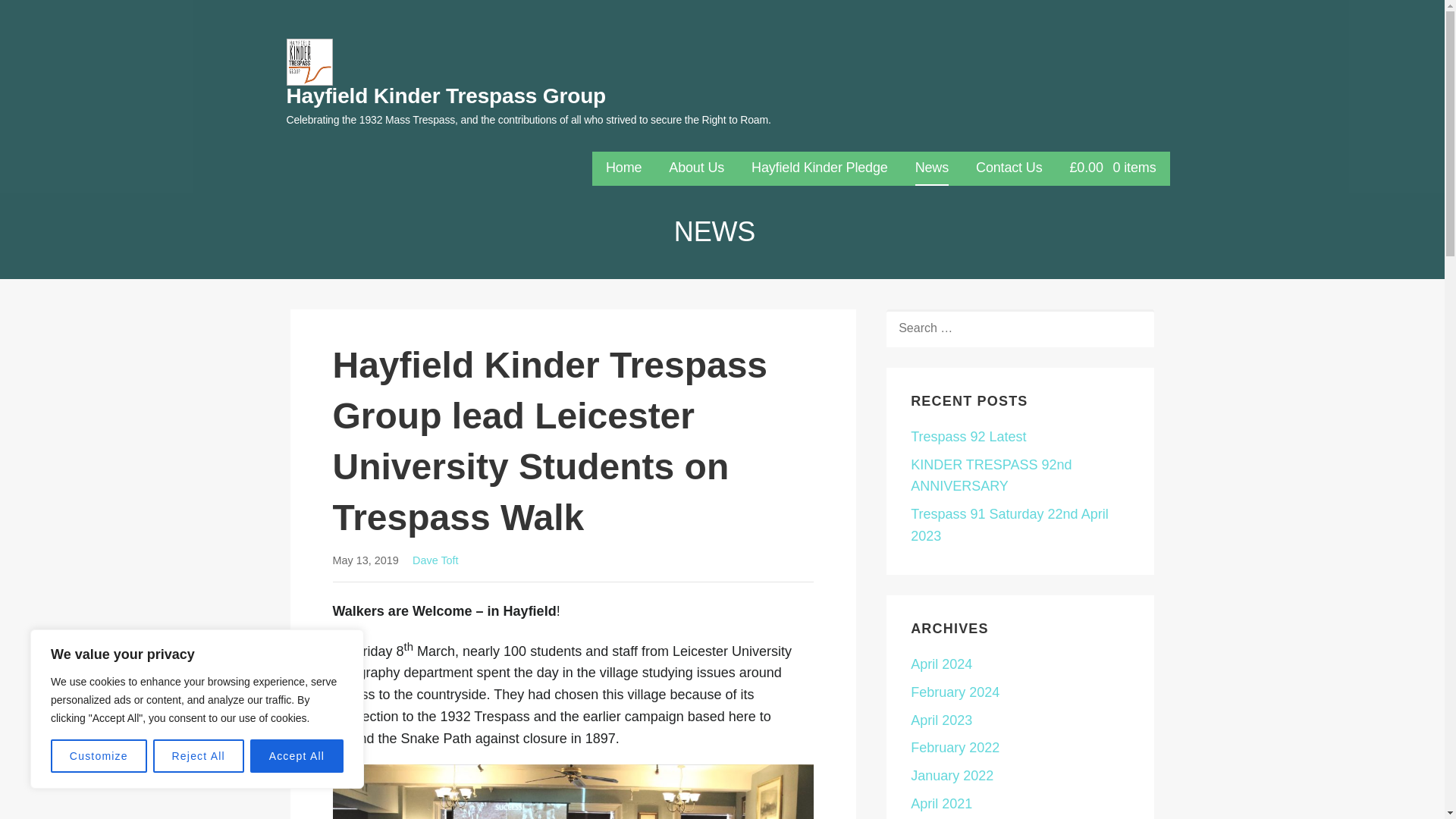 The width and height of the screenshot is (1456, 819). Describe the element at coordinates (968, 437) in the screenshot. I see `Trespass 92 Latest` at that location.